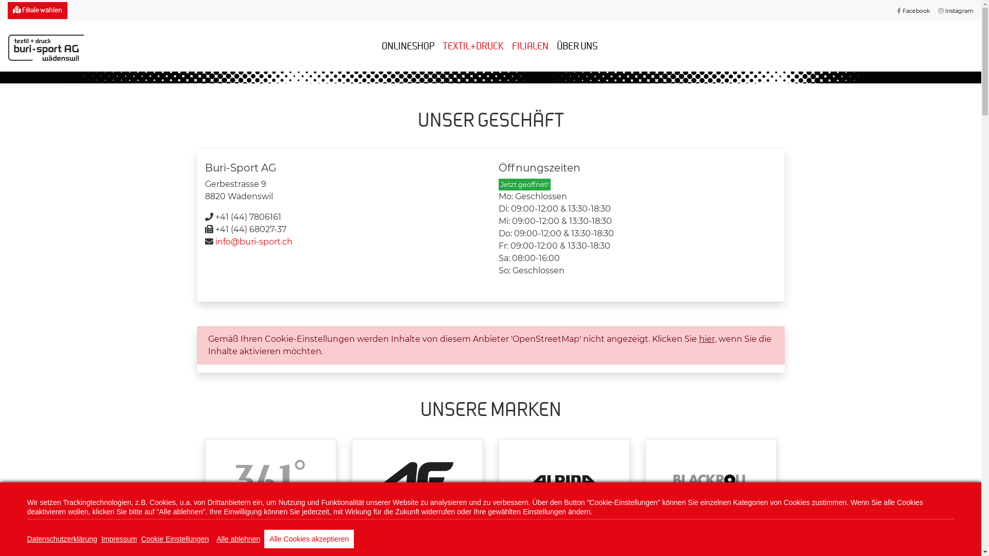 Image resolution: width=989 pixels, height=556 pixels. Describe the element at coordinates (254, 242) in the screenshot. I see `info@buri-sport.ch` at that location.